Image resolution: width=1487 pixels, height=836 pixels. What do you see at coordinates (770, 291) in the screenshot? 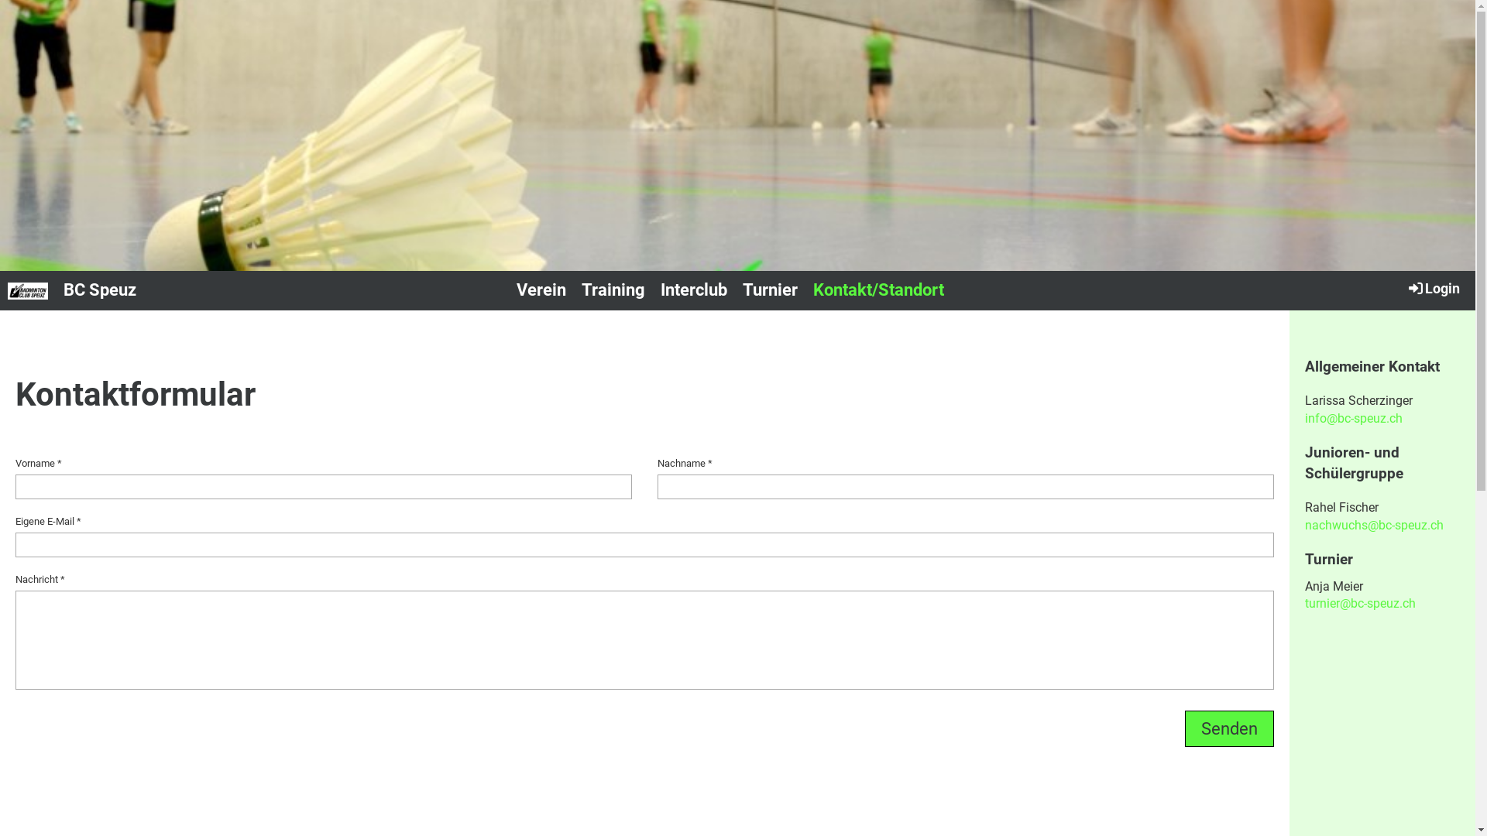
I see `Turnier` at bounding box center [770, 291].